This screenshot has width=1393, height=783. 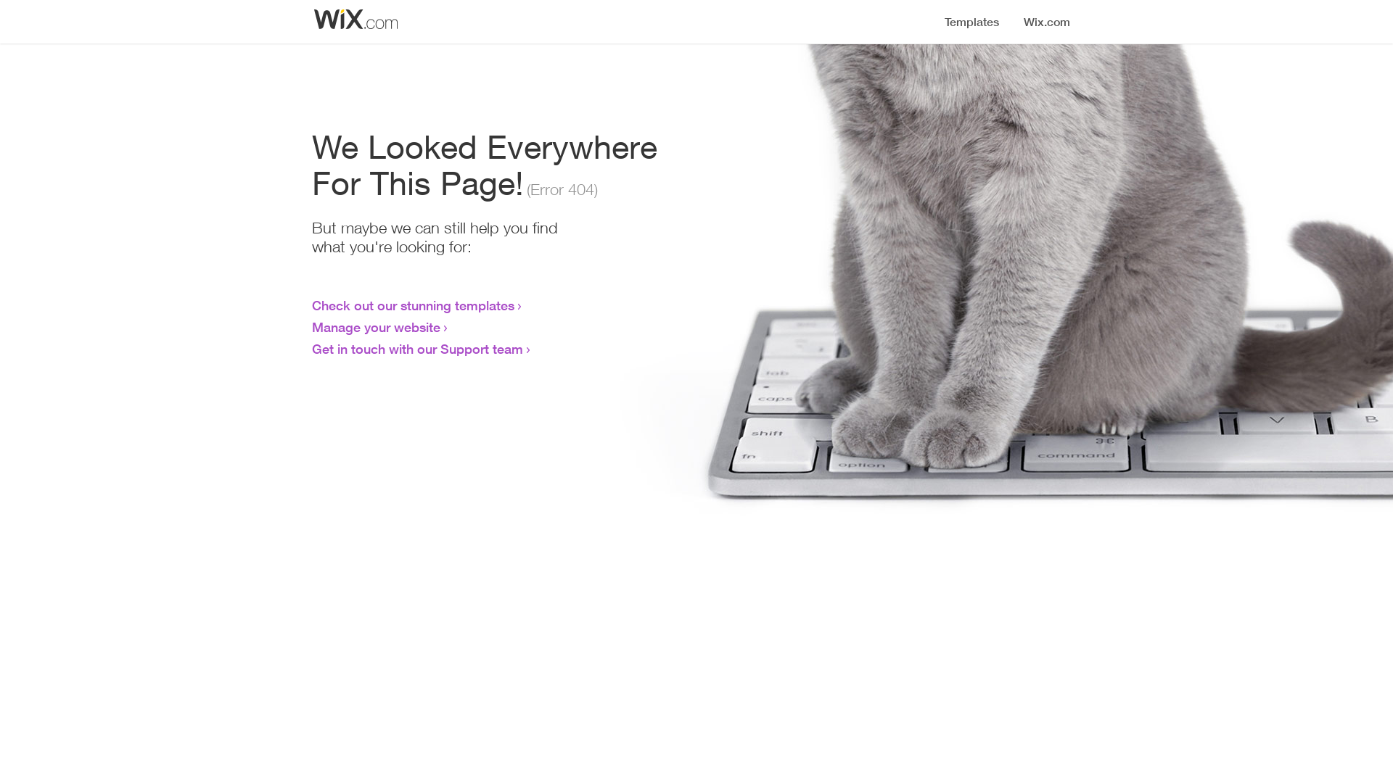 What do you see at coordinates (376, 327) in the screenshot?
I see `Manage your website` at bounding box center [376, 327].